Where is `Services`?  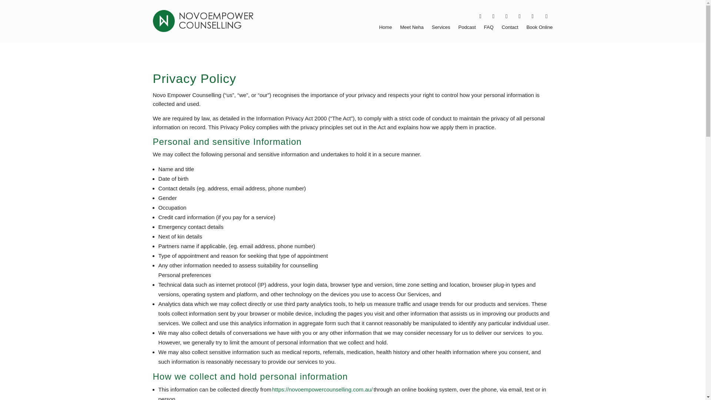 Services is located at coordinates (441, 29).